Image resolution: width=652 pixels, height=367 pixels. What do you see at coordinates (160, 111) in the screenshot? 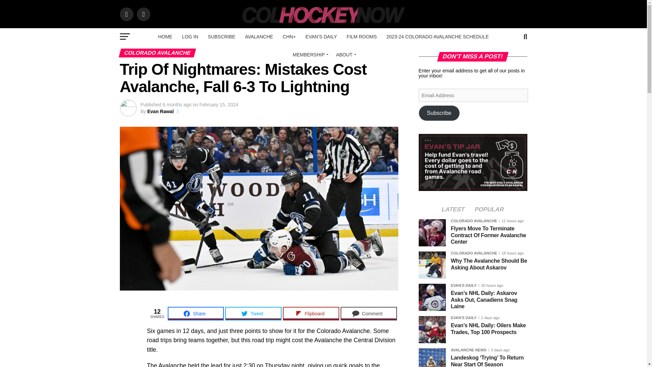
I see `Posts by Evan Rawal` at bounding box center [160, 111].